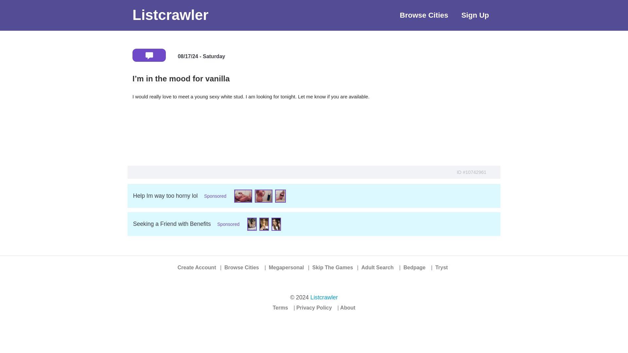  I want to click on Seeking a Friend with Benefits, so click(172, 224).